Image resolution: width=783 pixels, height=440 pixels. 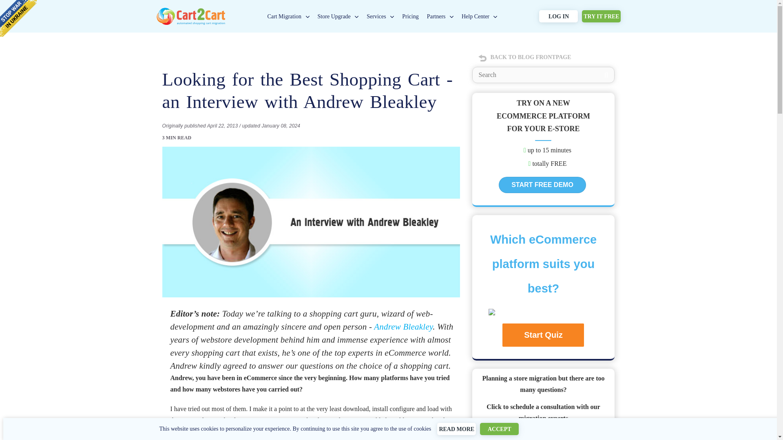 What do you see at coordinates (601, 16) in the screenshot?
I see `Try it free` at bounding box center [601, 16].